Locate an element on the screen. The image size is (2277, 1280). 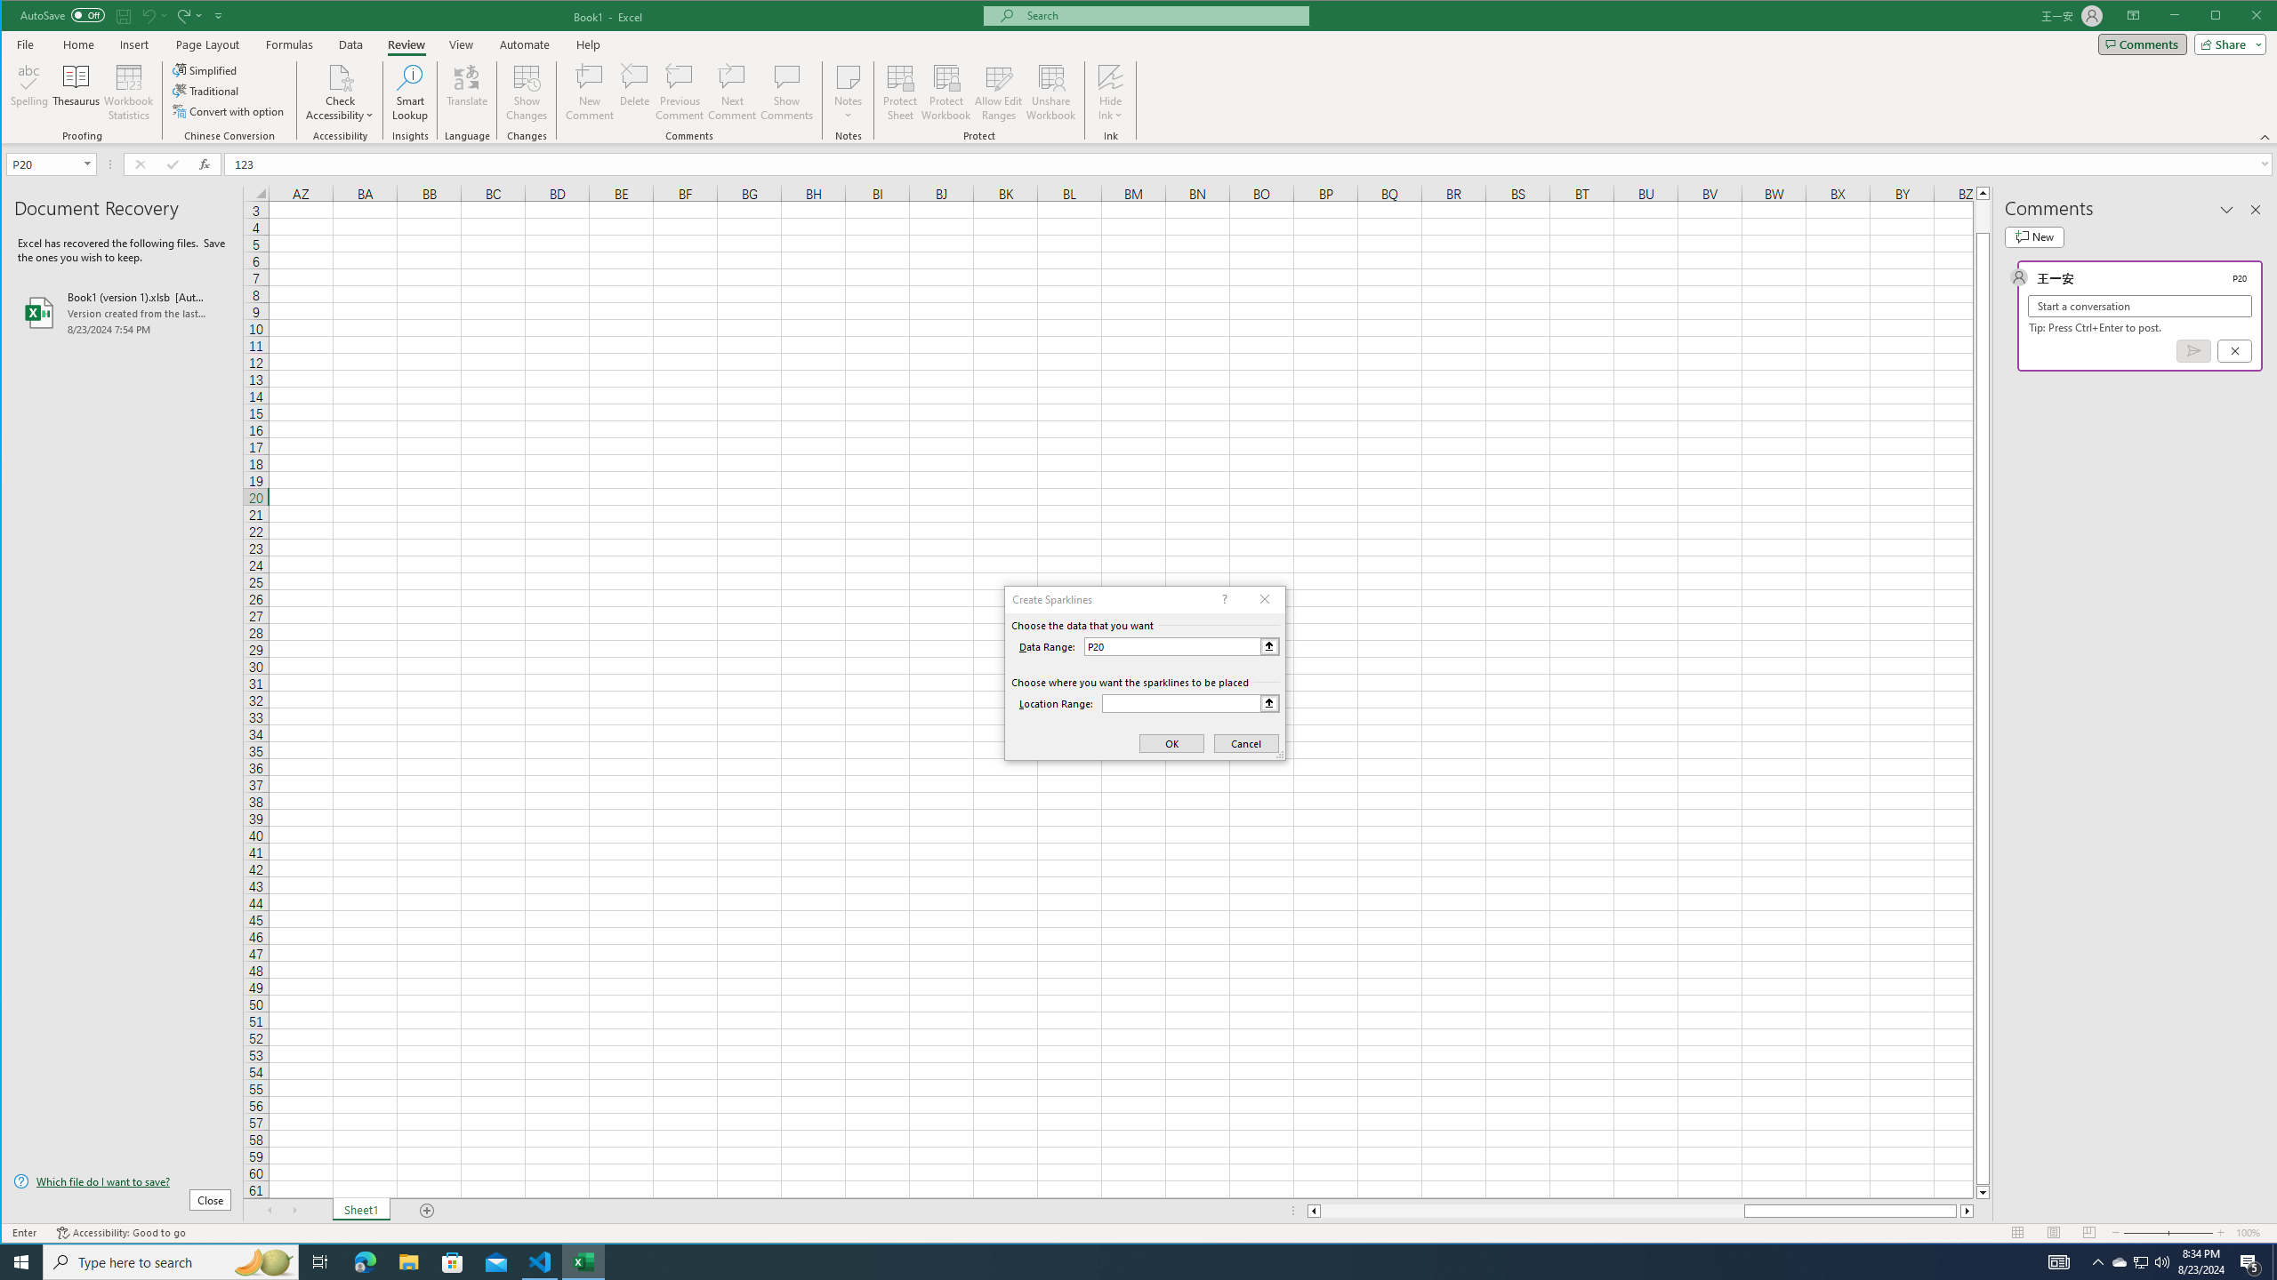
Page right is located at coordinates (1959, 1211).